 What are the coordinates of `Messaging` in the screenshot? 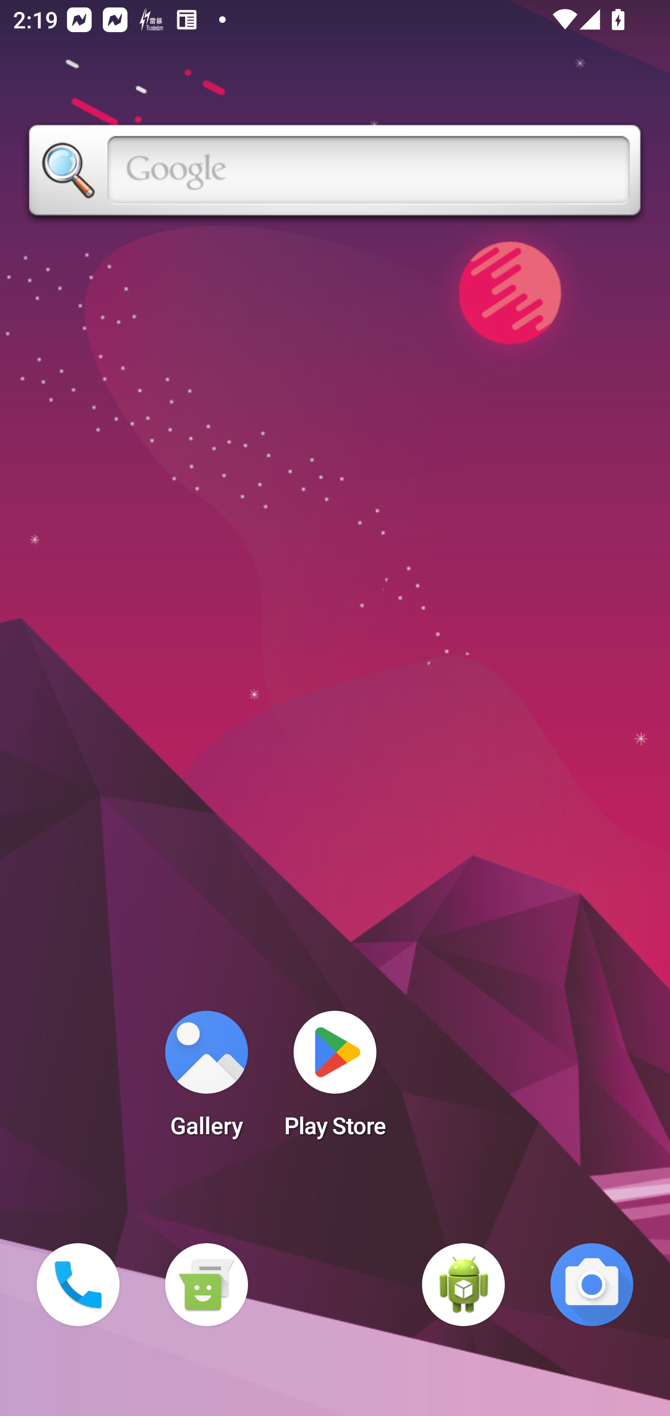 It's located at (206, 1285).